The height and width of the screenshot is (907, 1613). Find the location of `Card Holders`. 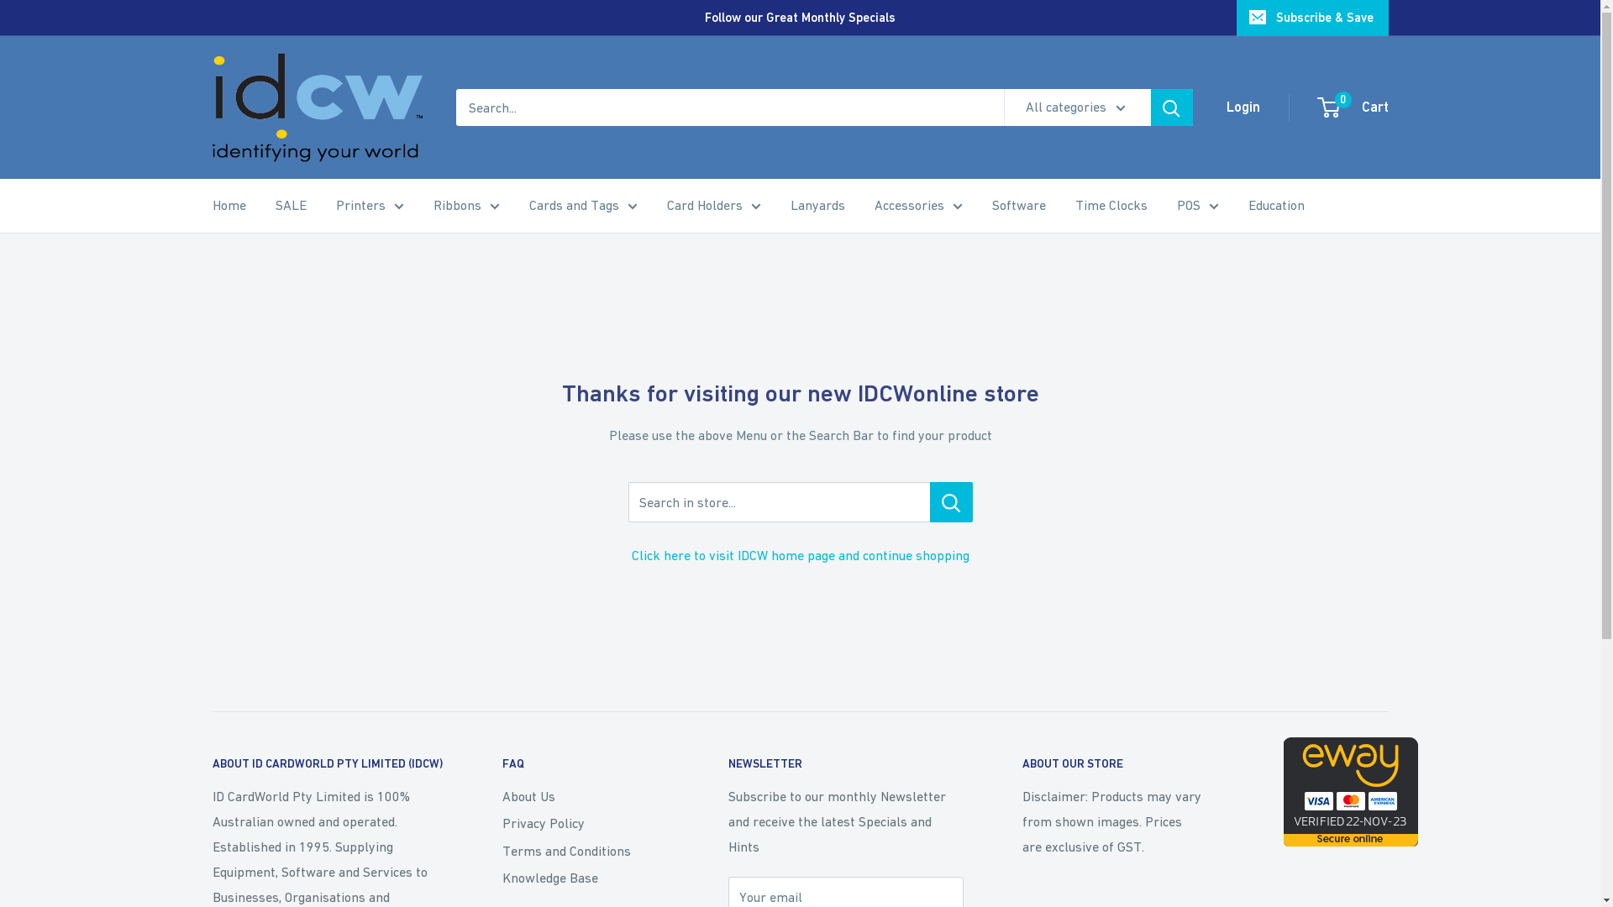

Card Holders is located at coordinates (714, 206).